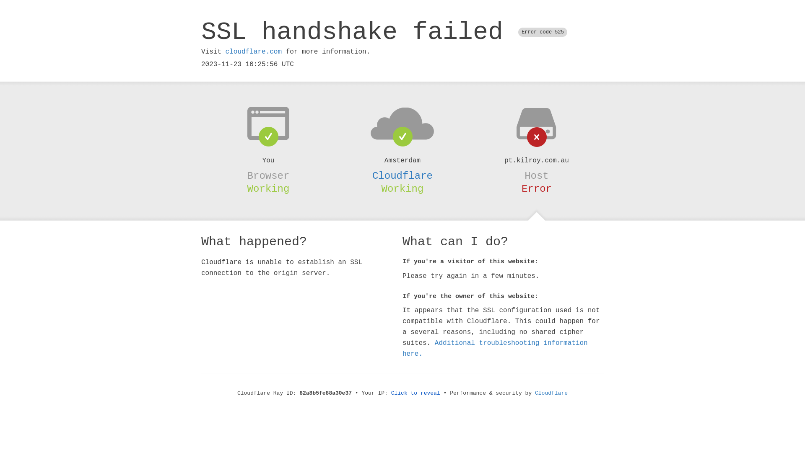 This screenshot has width=805, height=452. I want to click on cloudflare.com, so click(254, 52).